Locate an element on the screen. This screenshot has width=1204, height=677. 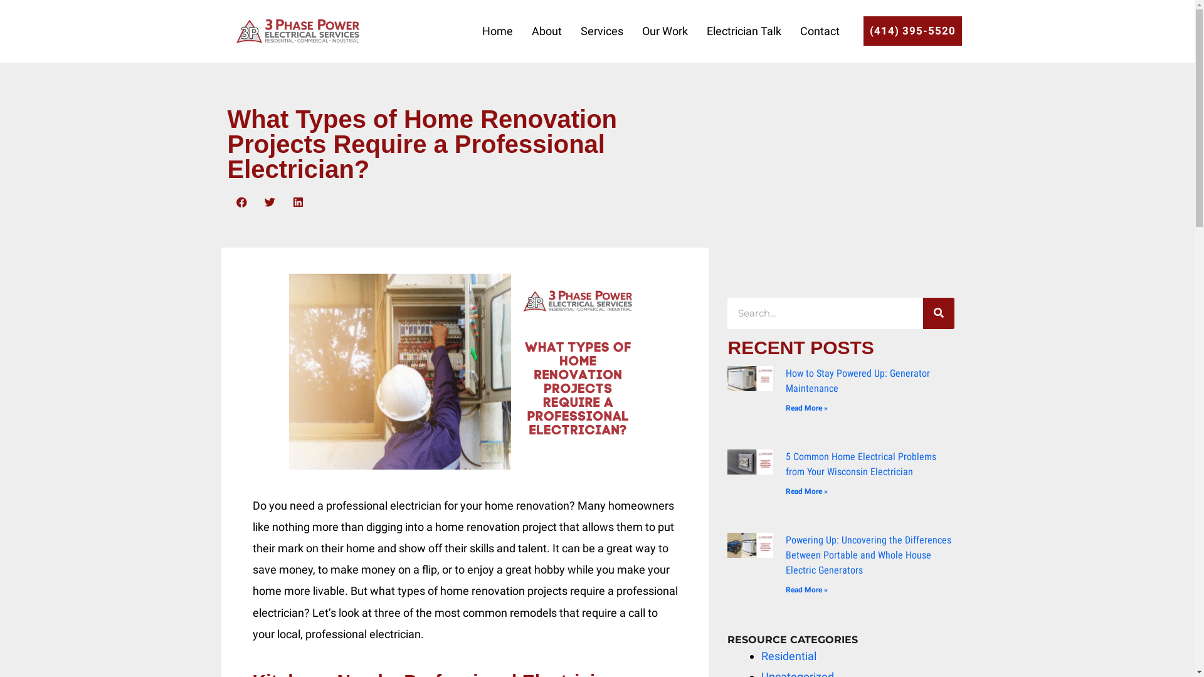
SEARCH is located at coordinates (939, 313).